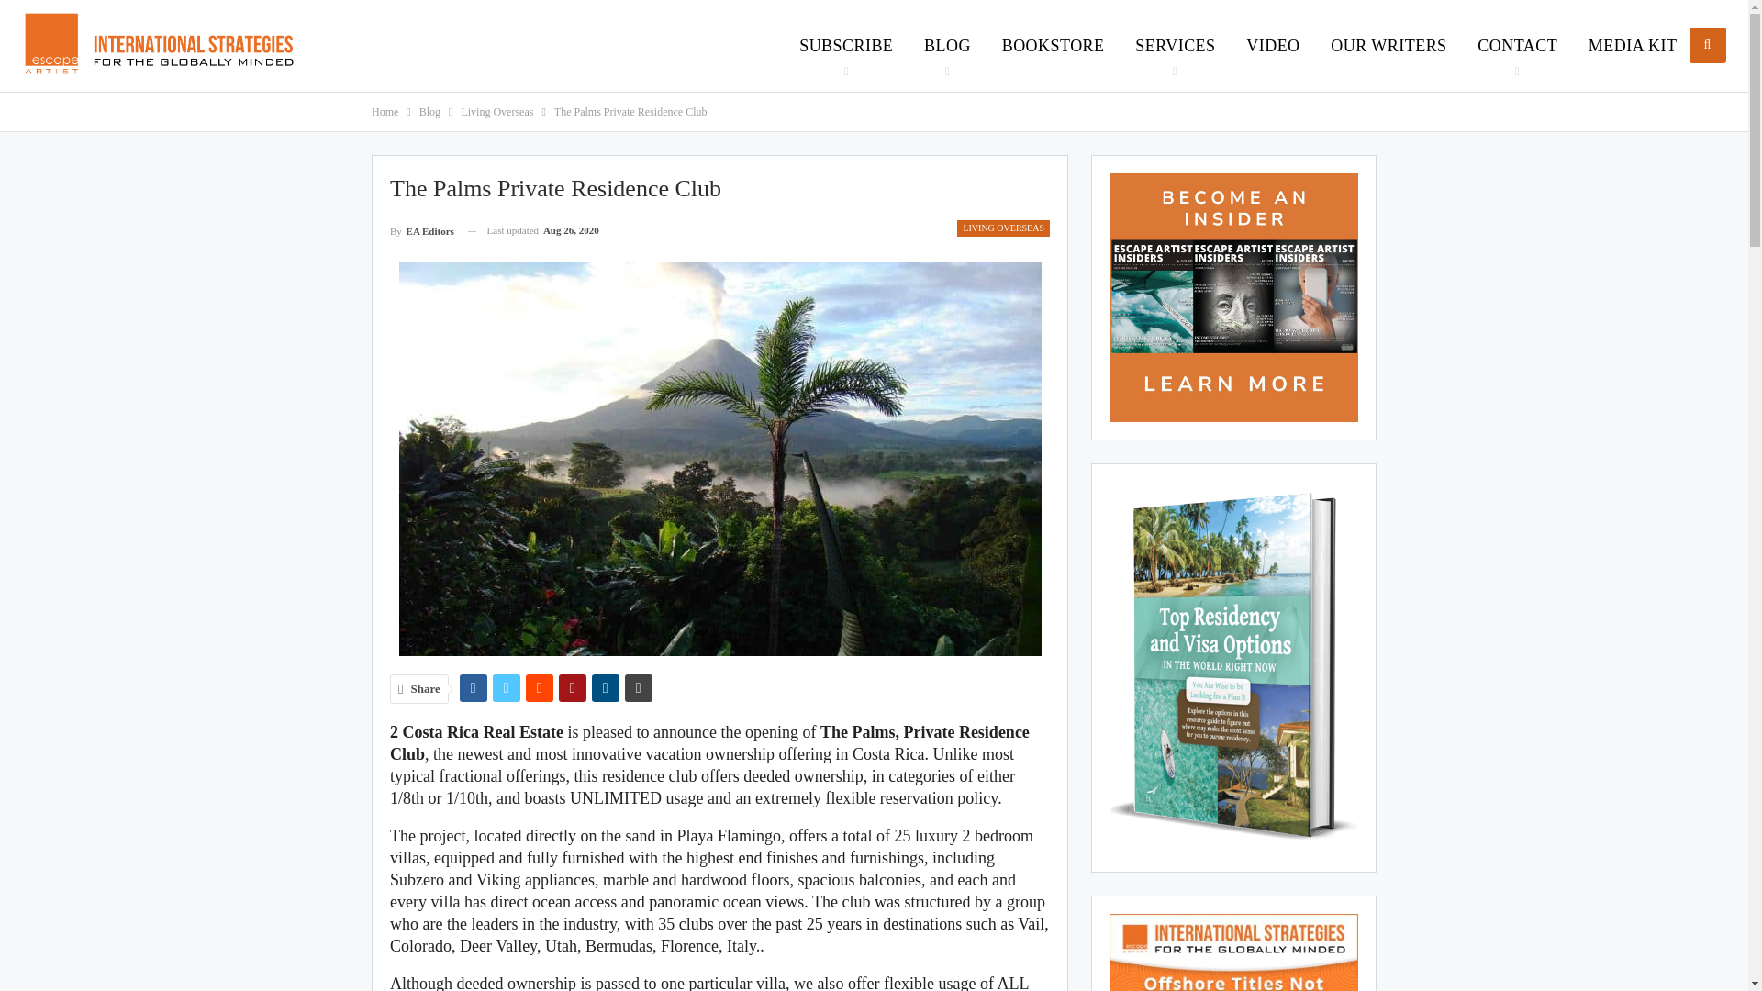 This screenshot has height=991, width=1762. What do you see at coordinates (1175, 46) in the screenshot?
I see `SERVICES` at bounding box center [1175, 46].